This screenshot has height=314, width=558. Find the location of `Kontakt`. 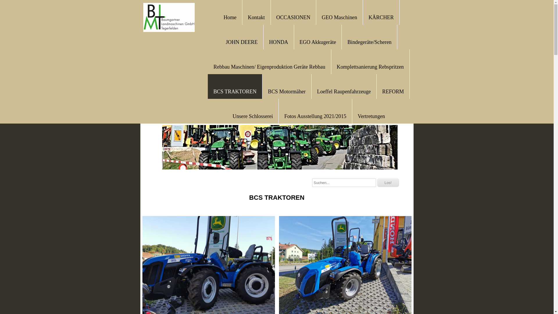

Kontakt is located at coordinates (256, 17).